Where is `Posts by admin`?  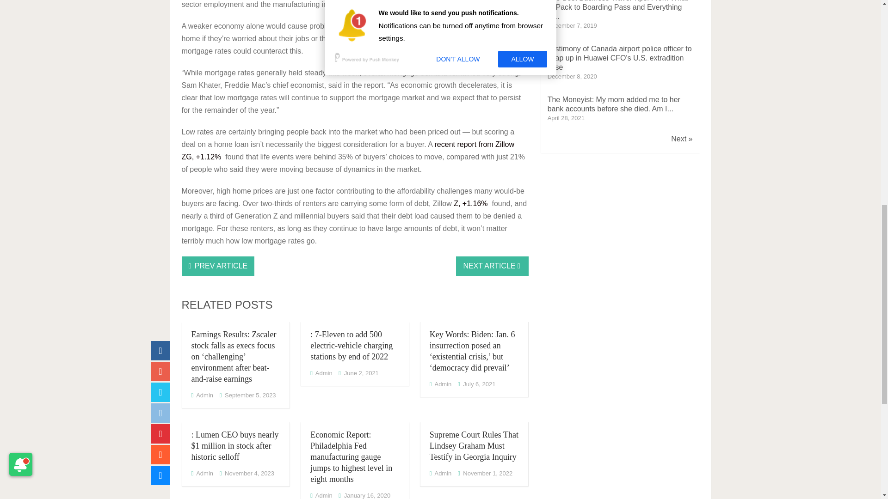 Posts by admin is located at coordinates (204, 473).